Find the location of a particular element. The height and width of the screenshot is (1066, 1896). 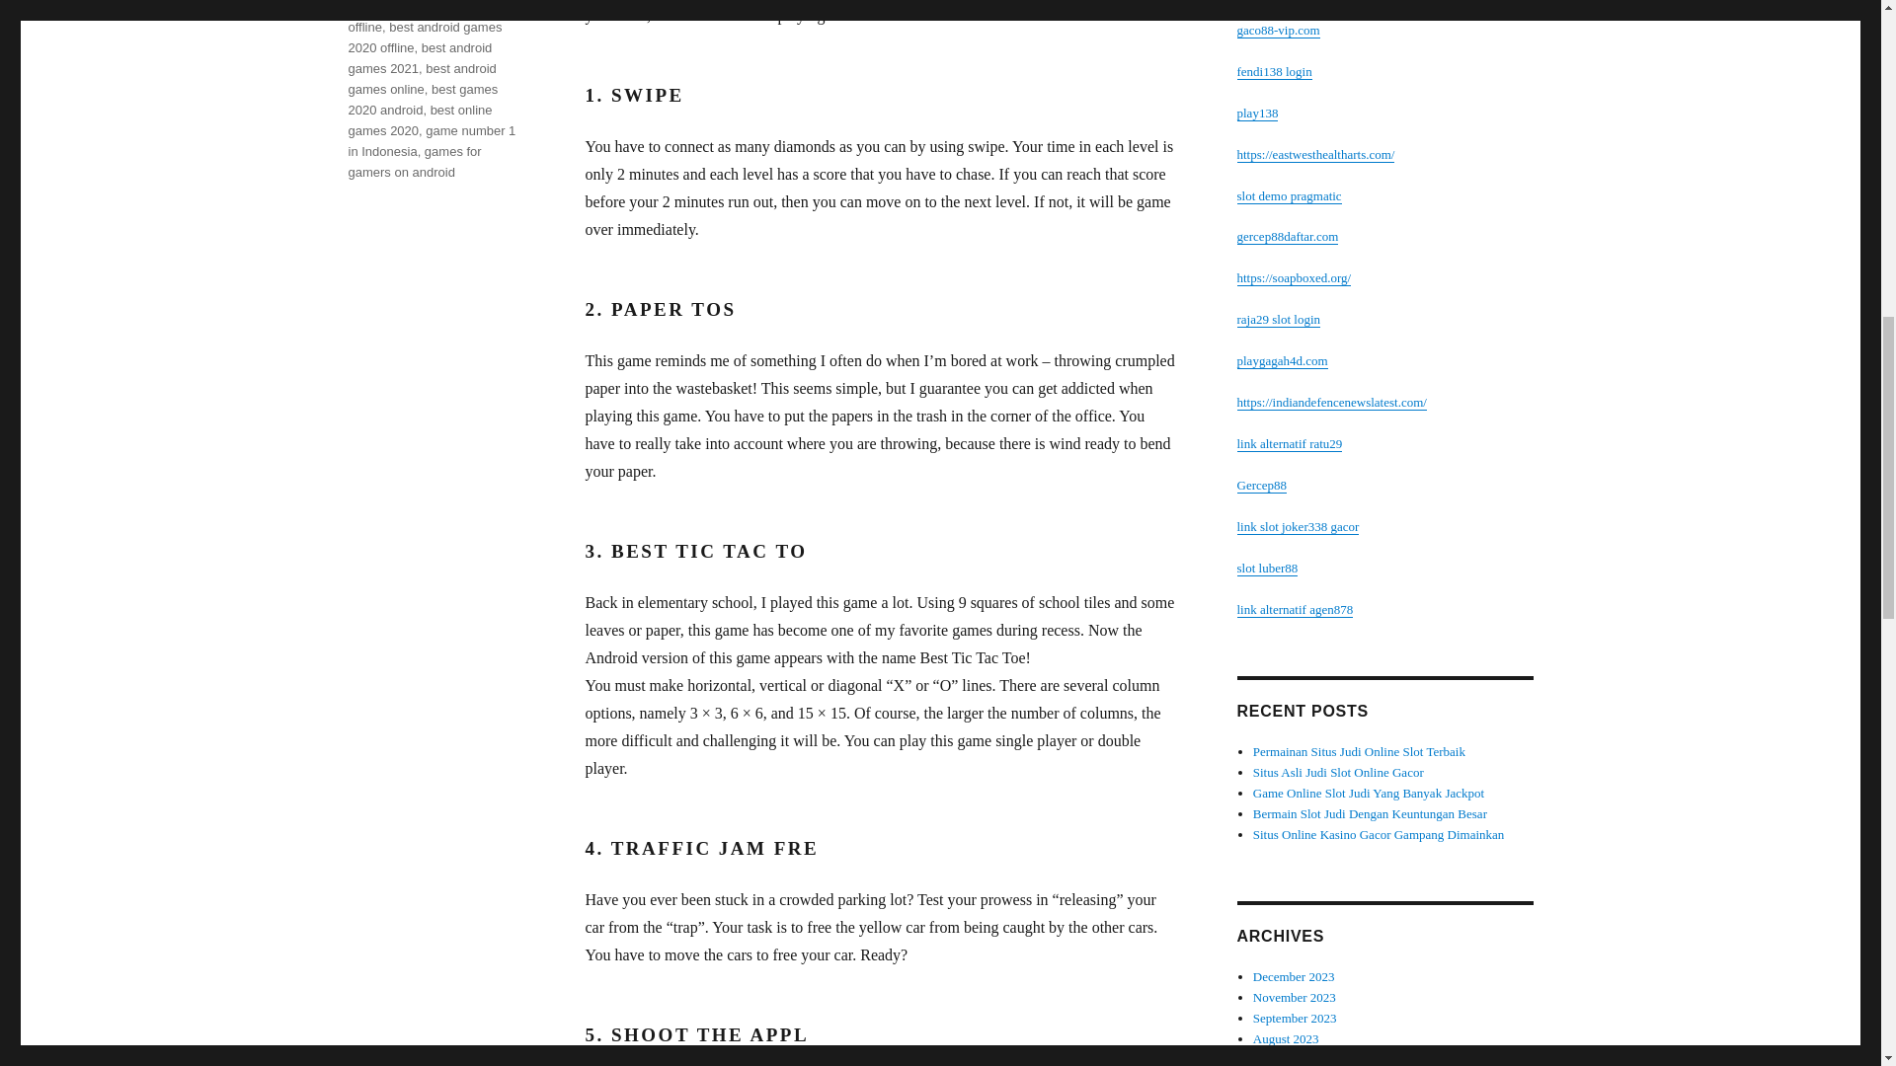

fendi138 login is located at coordinates (1274, 71).